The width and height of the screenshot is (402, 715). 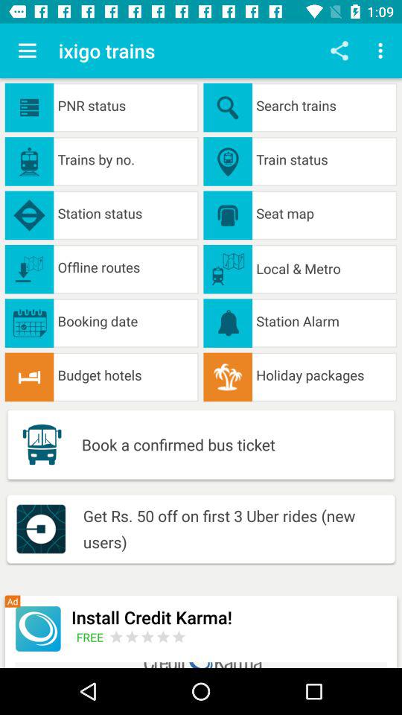 I want to click on tap to install, so click(x=37, y=629).